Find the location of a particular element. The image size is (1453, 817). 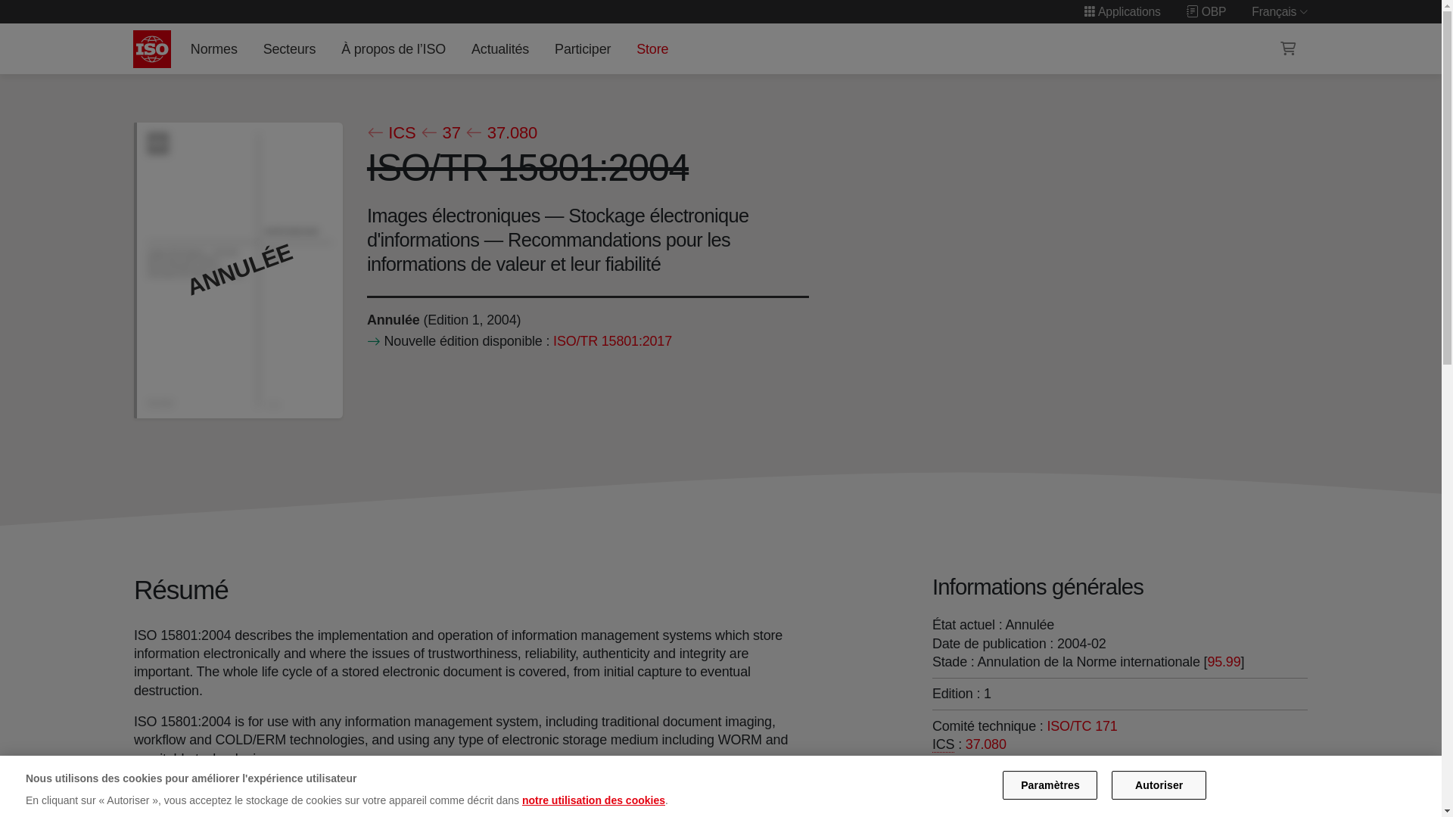

Panier d'achat is located at coordinates (1288, 48).